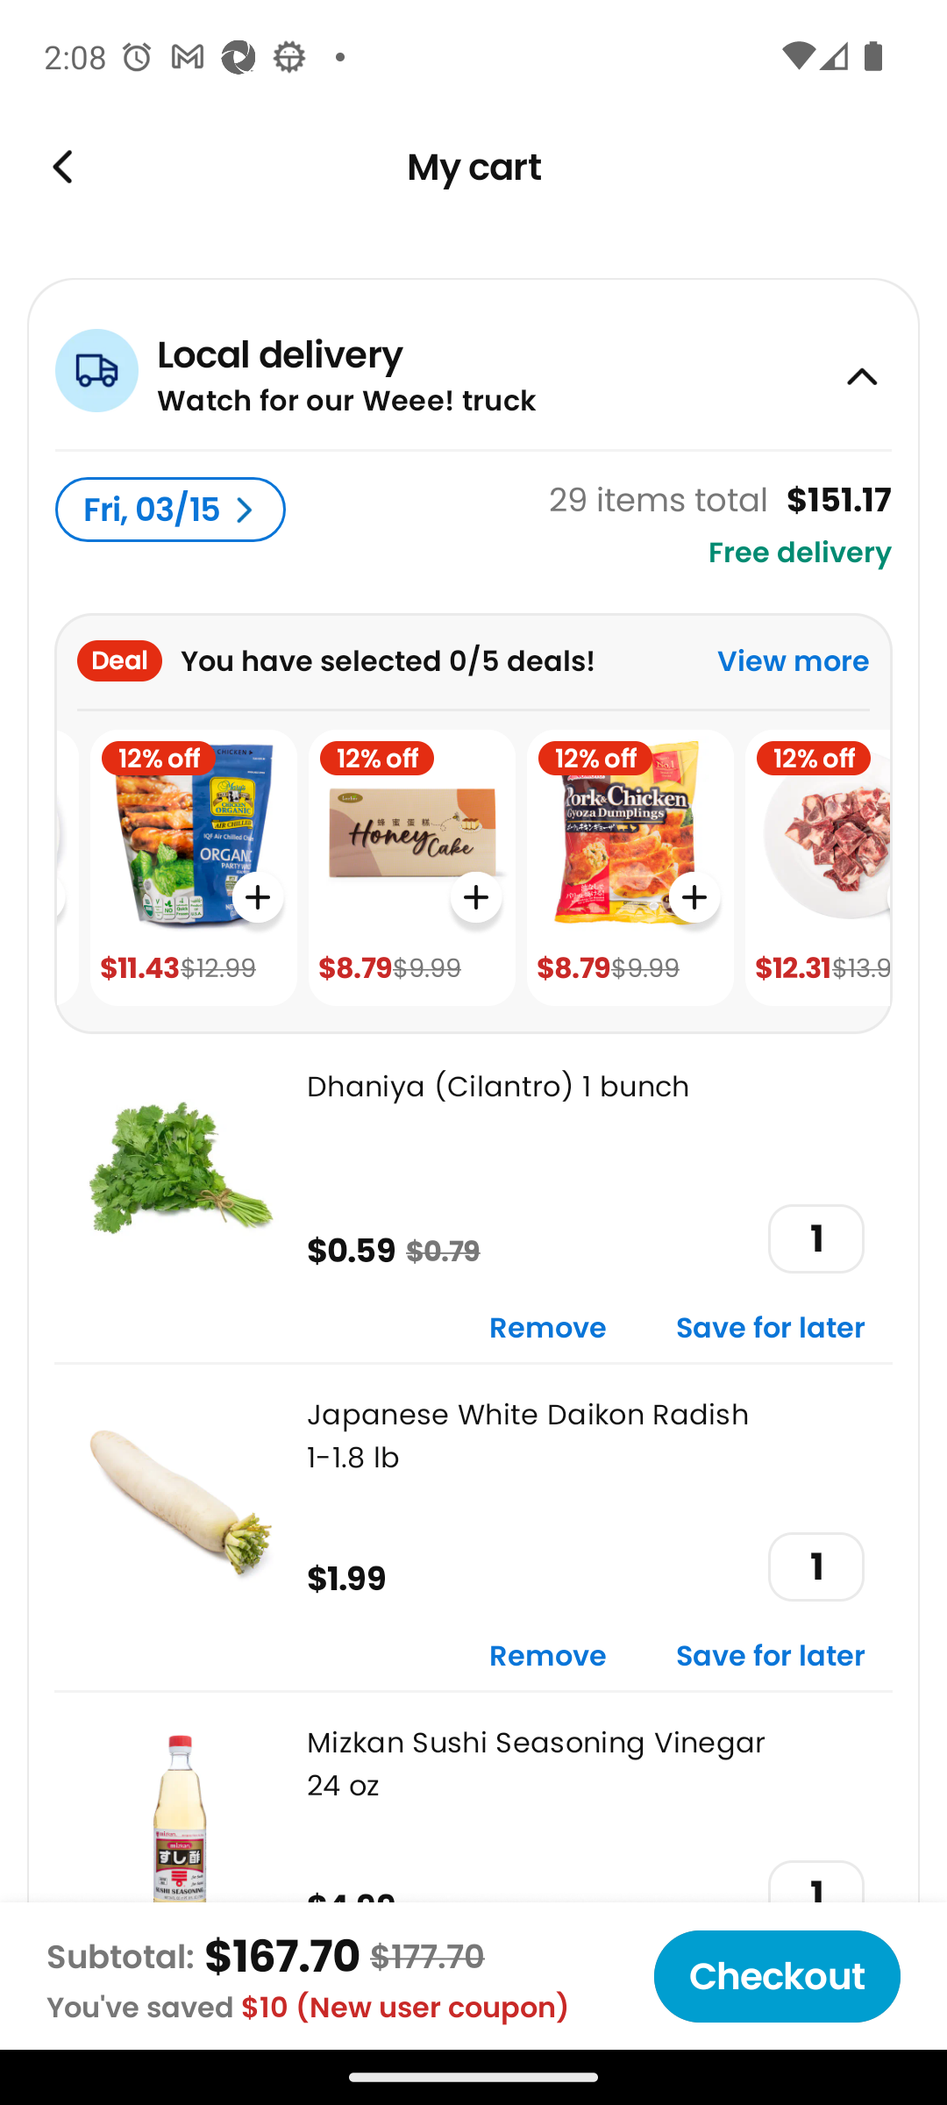  I want to click on Save for later, so click(771, 1329).